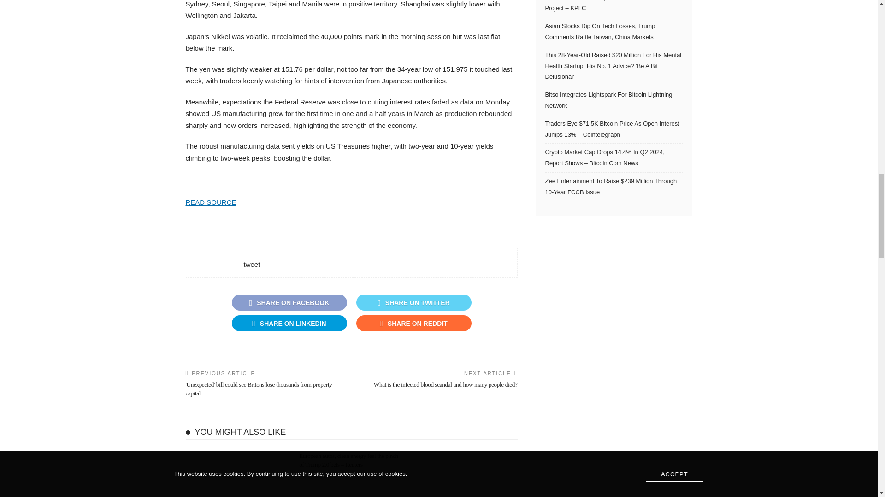 The height and width of the screenshot is (497, 885). I want to click on What is the infected blood scandal and how many people died?, so click(445, 385).